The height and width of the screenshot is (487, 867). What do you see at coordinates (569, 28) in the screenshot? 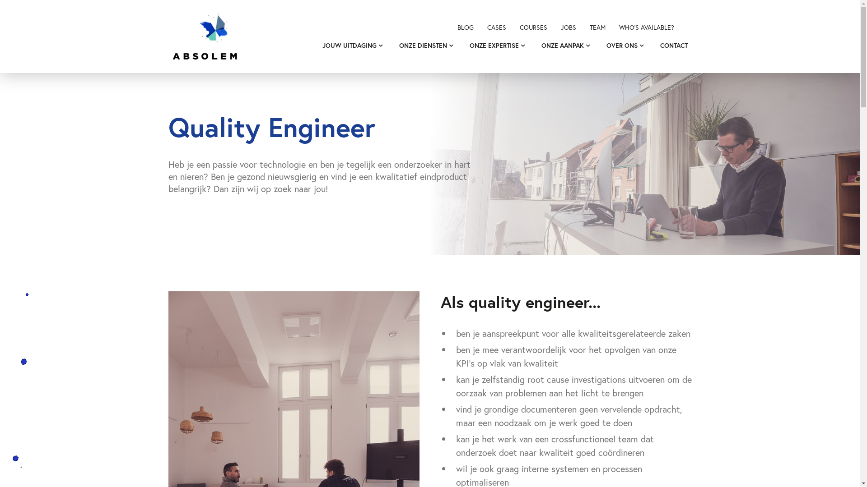
I see `JOBS` at bounding box center [569, 28].